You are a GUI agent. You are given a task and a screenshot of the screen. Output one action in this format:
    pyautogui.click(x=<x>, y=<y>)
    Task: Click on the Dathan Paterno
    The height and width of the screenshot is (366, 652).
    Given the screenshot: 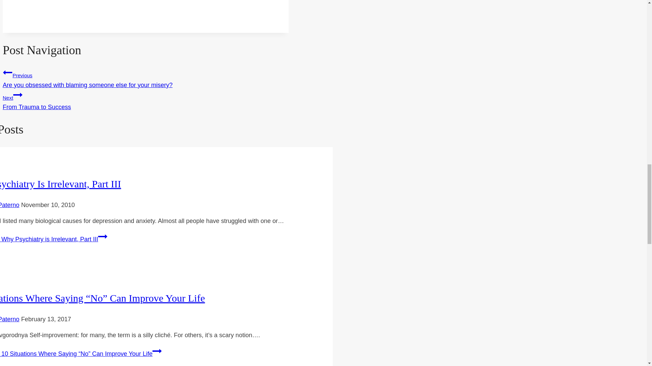 What is the action you would take?
    pyautogui.click(x=10, y=205)
    